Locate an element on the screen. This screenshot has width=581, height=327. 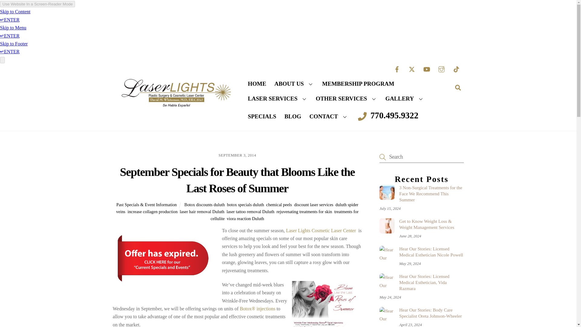
Laser Lights Cosmetic Laser Center is located at coordinates (176, 105).